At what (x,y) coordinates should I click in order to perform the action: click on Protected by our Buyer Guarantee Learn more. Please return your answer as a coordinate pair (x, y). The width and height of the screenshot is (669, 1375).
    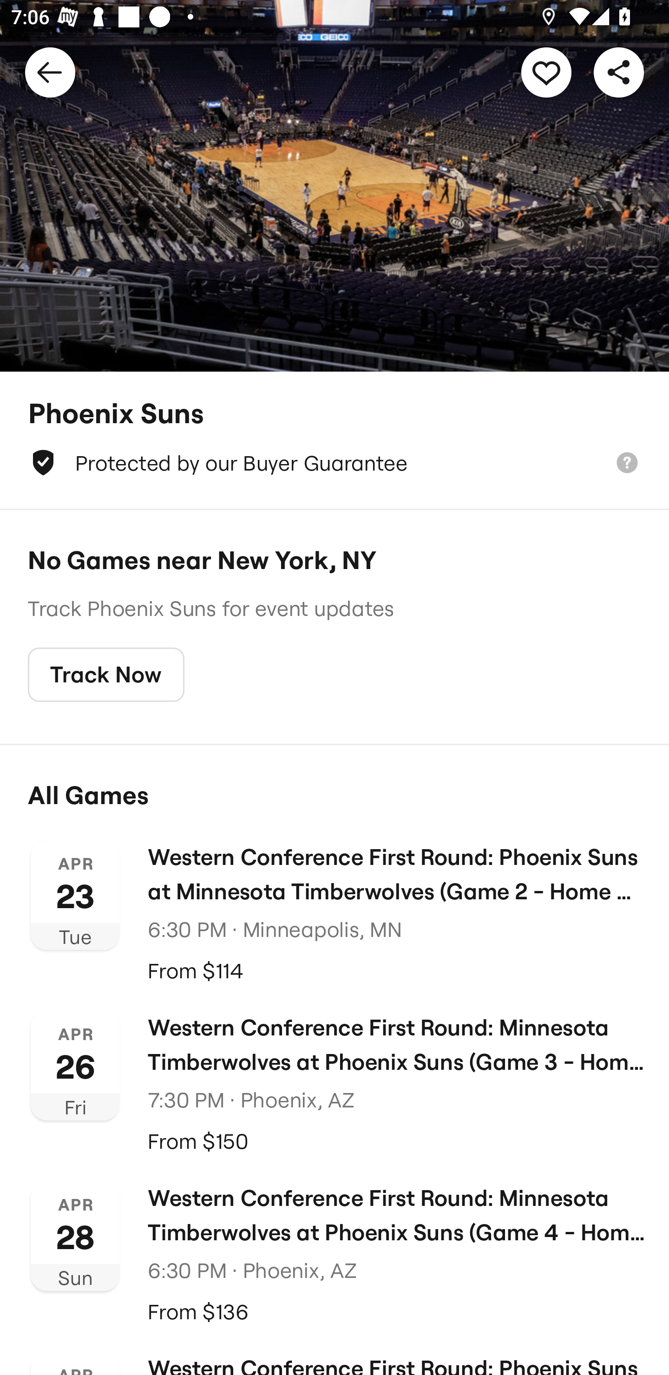
    Looking at the image, I should click on (334, 463).